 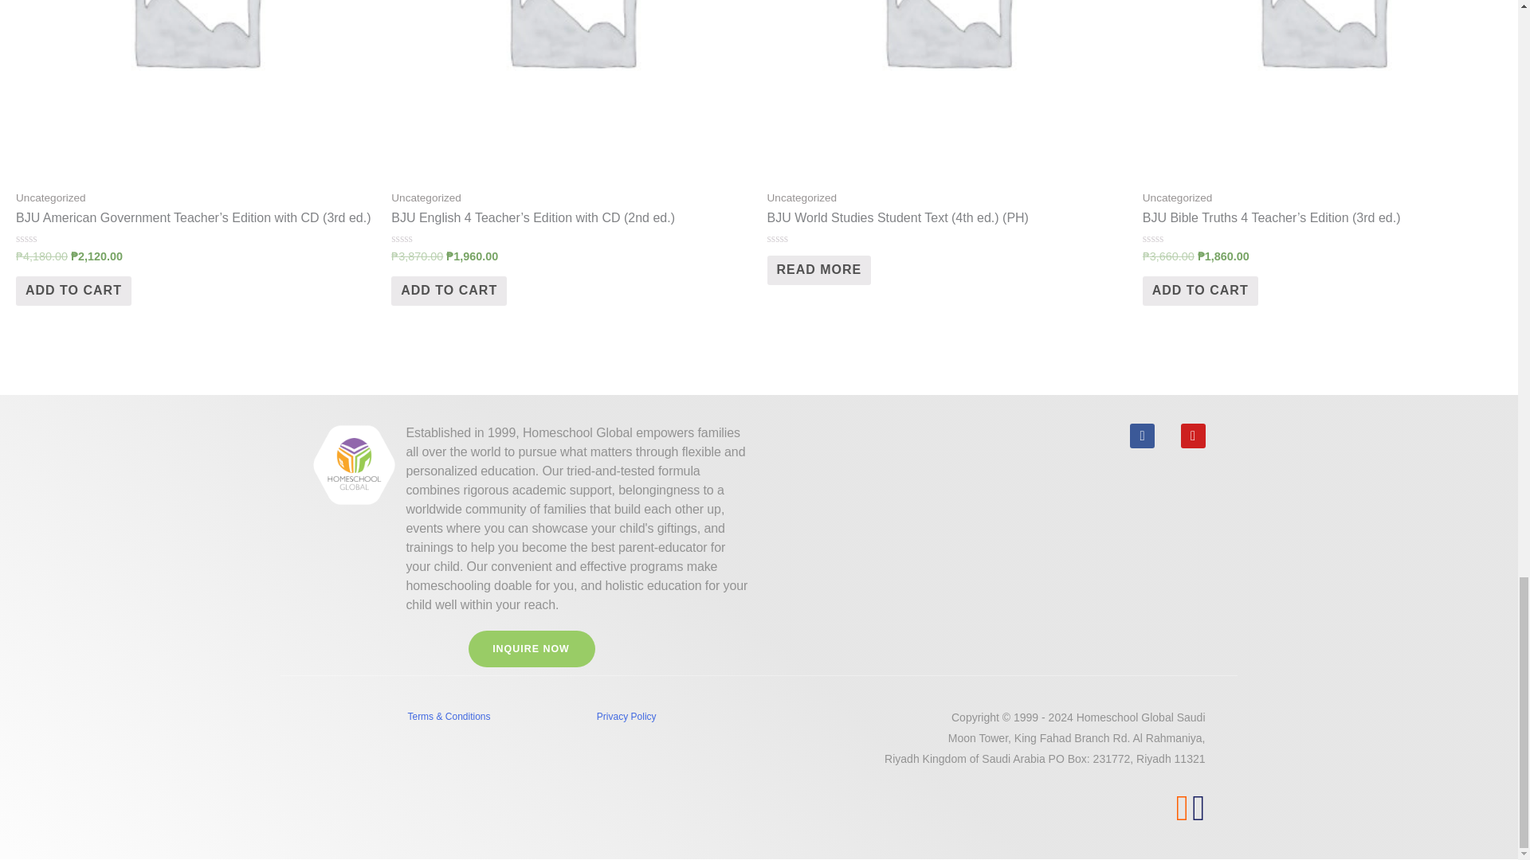 I want to click on ADD TO CART, so click(x=73, y=291).